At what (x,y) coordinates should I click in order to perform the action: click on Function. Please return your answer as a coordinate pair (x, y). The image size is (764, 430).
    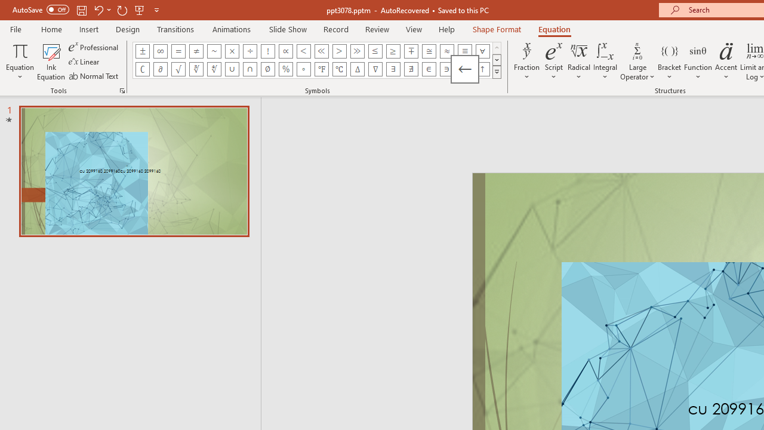
    Looking at the image, I should click on (698, 61).